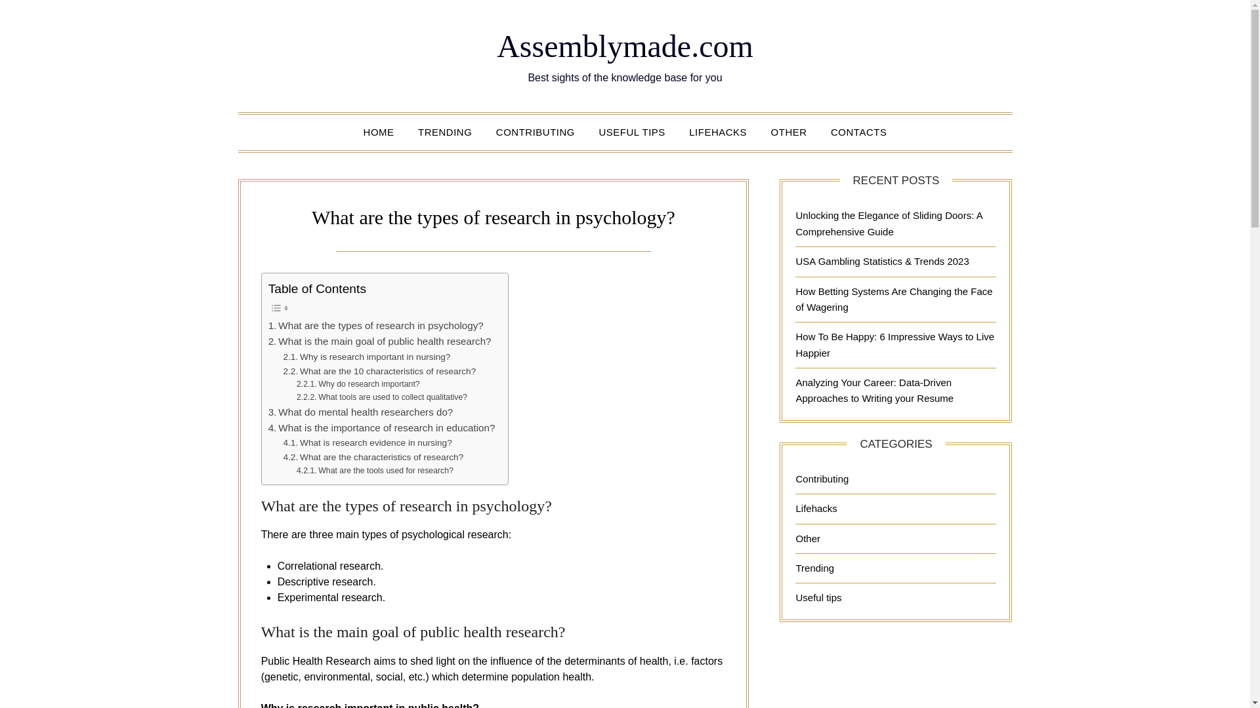 The image size is (1260, 708). I want to click on What is the main goal of public health research?, so click(379, 341).